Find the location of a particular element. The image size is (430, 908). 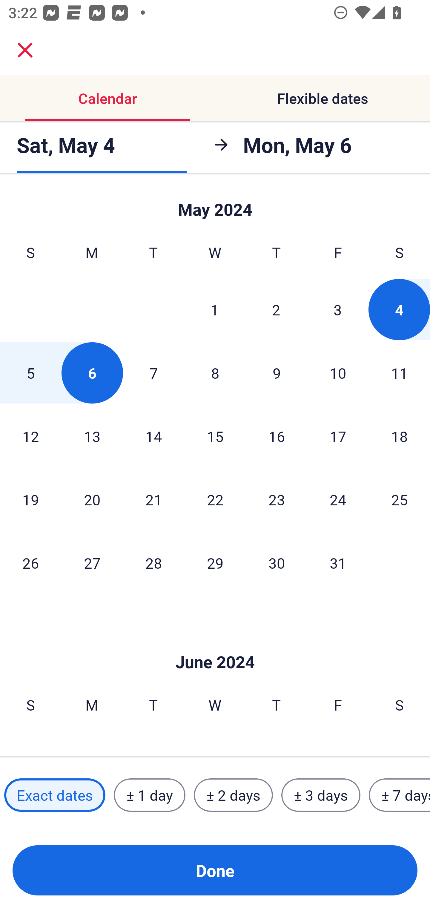

11 Saturday, May 11, 2024 is located at coordinates (400, 373).